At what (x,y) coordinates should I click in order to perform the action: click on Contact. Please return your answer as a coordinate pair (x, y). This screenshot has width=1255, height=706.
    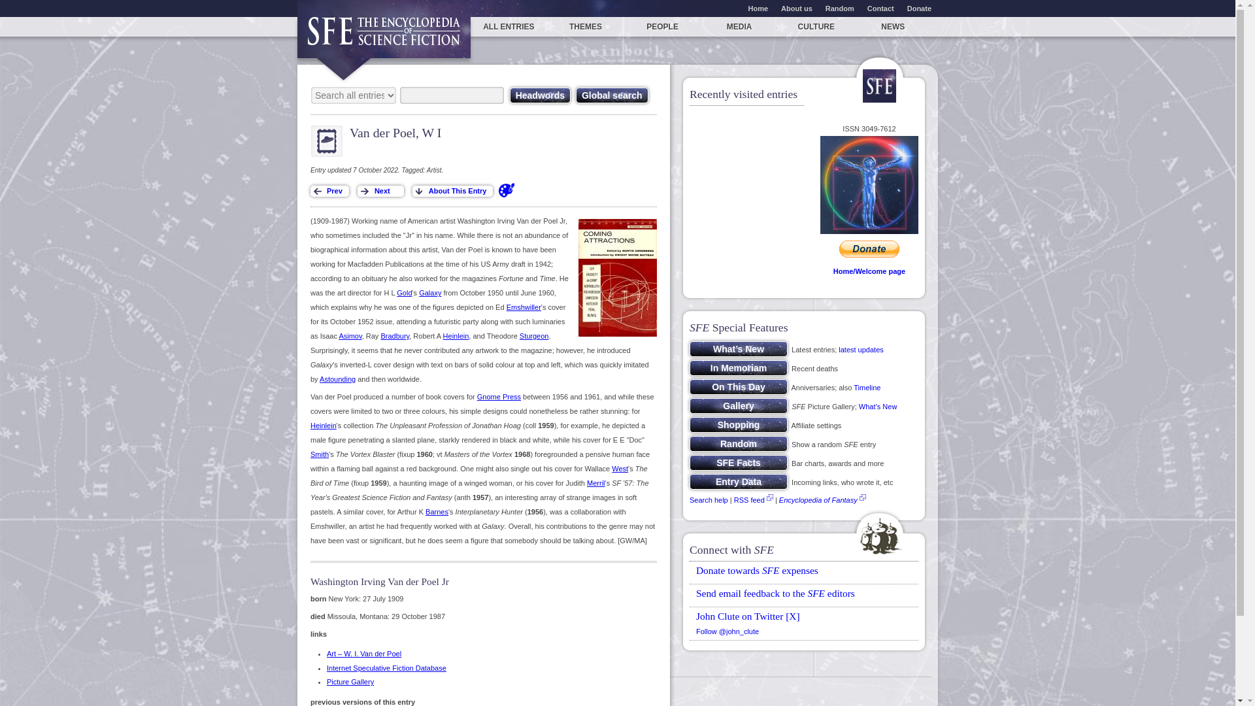
    Looking at the image, I should click on (881, 8).